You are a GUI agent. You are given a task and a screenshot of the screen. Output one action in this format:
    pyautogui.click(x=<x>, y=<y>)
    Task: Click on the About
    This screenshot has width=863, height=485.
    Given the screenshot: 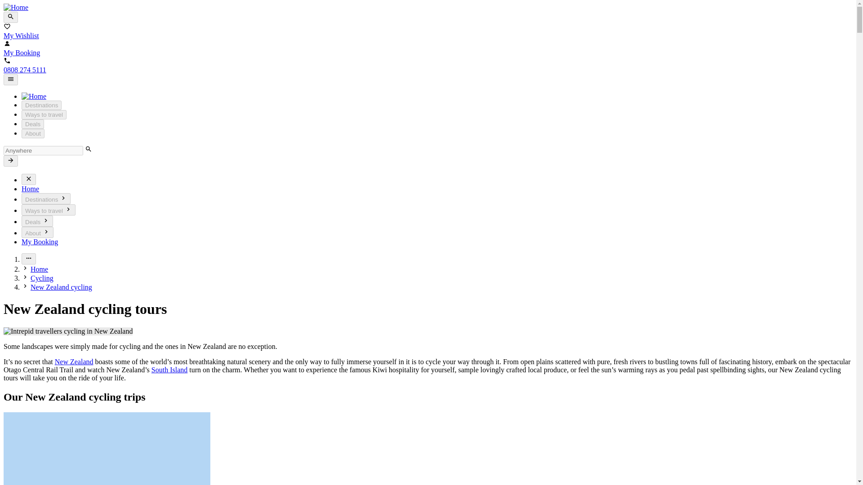 What is the action you would take?
    pyautogui.click(x=38, y=233)
    